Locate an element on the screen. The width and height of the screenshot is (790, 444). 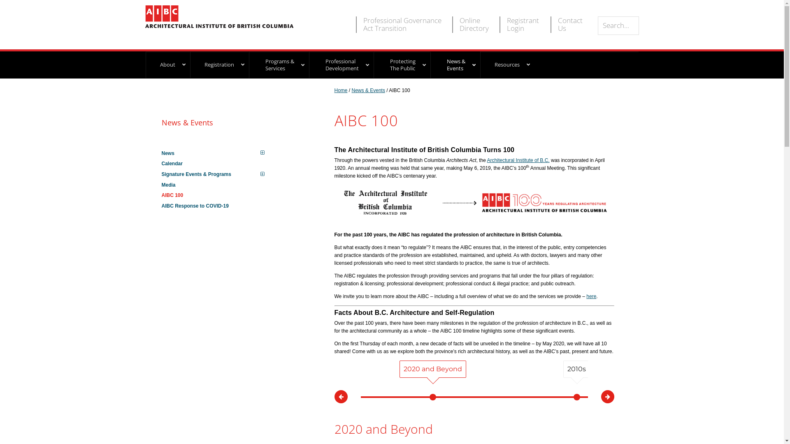
Home is located at coordinates (341, 90).